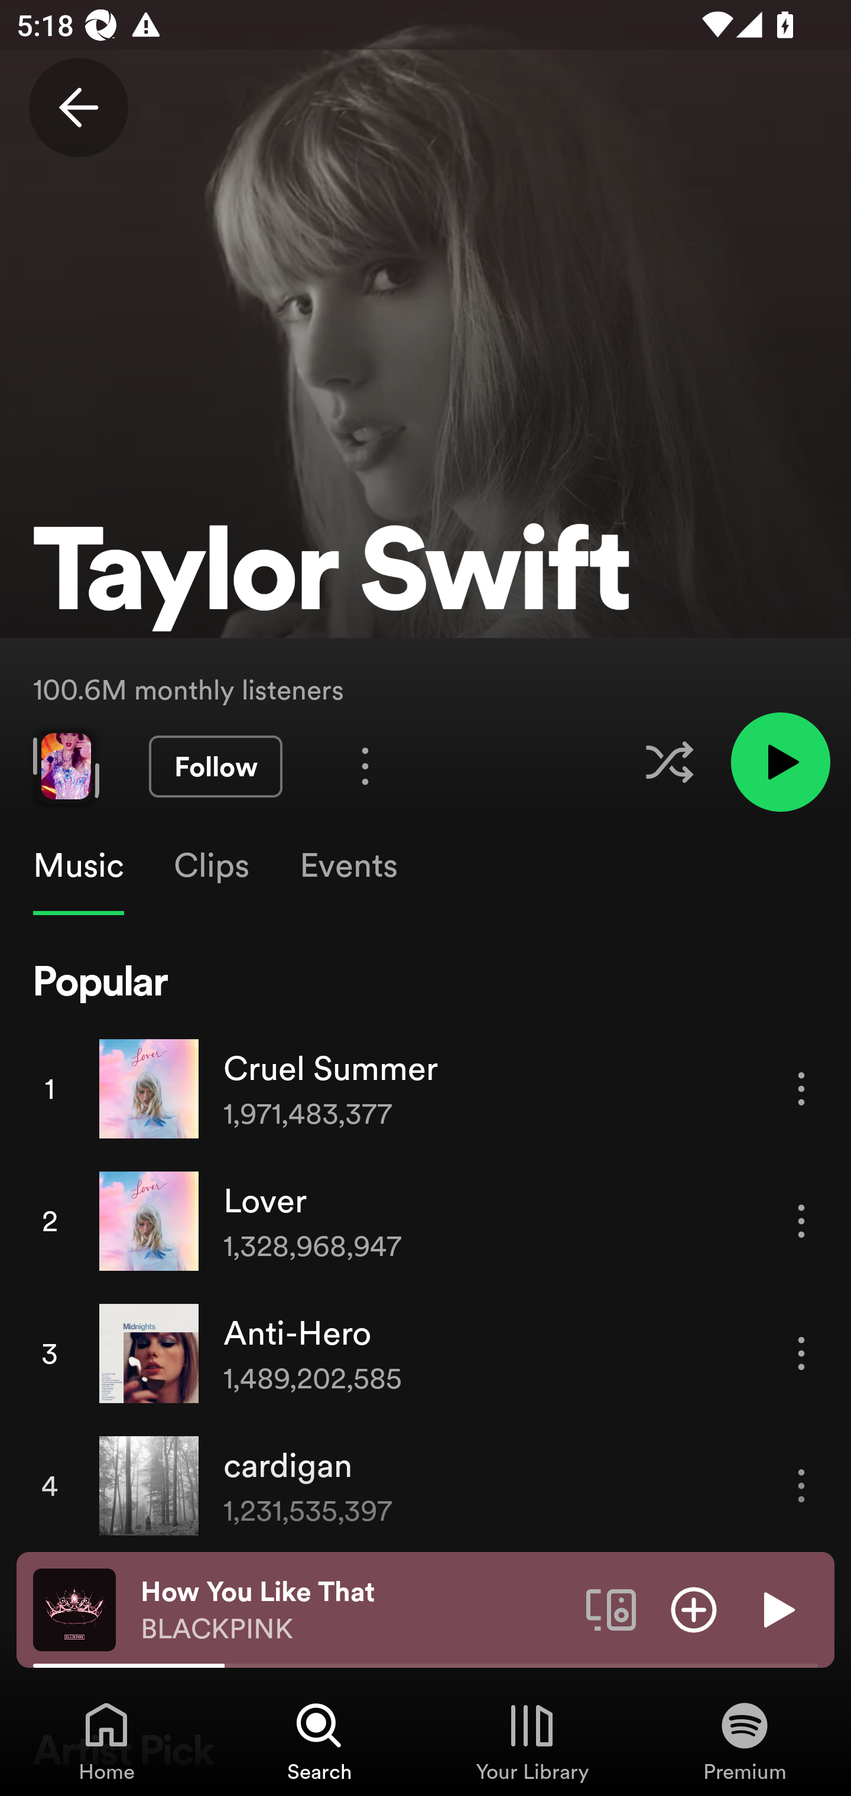 The image size is (851, 1796). I want to click on How You Like That BLACKPINK, so click(355, 1610).